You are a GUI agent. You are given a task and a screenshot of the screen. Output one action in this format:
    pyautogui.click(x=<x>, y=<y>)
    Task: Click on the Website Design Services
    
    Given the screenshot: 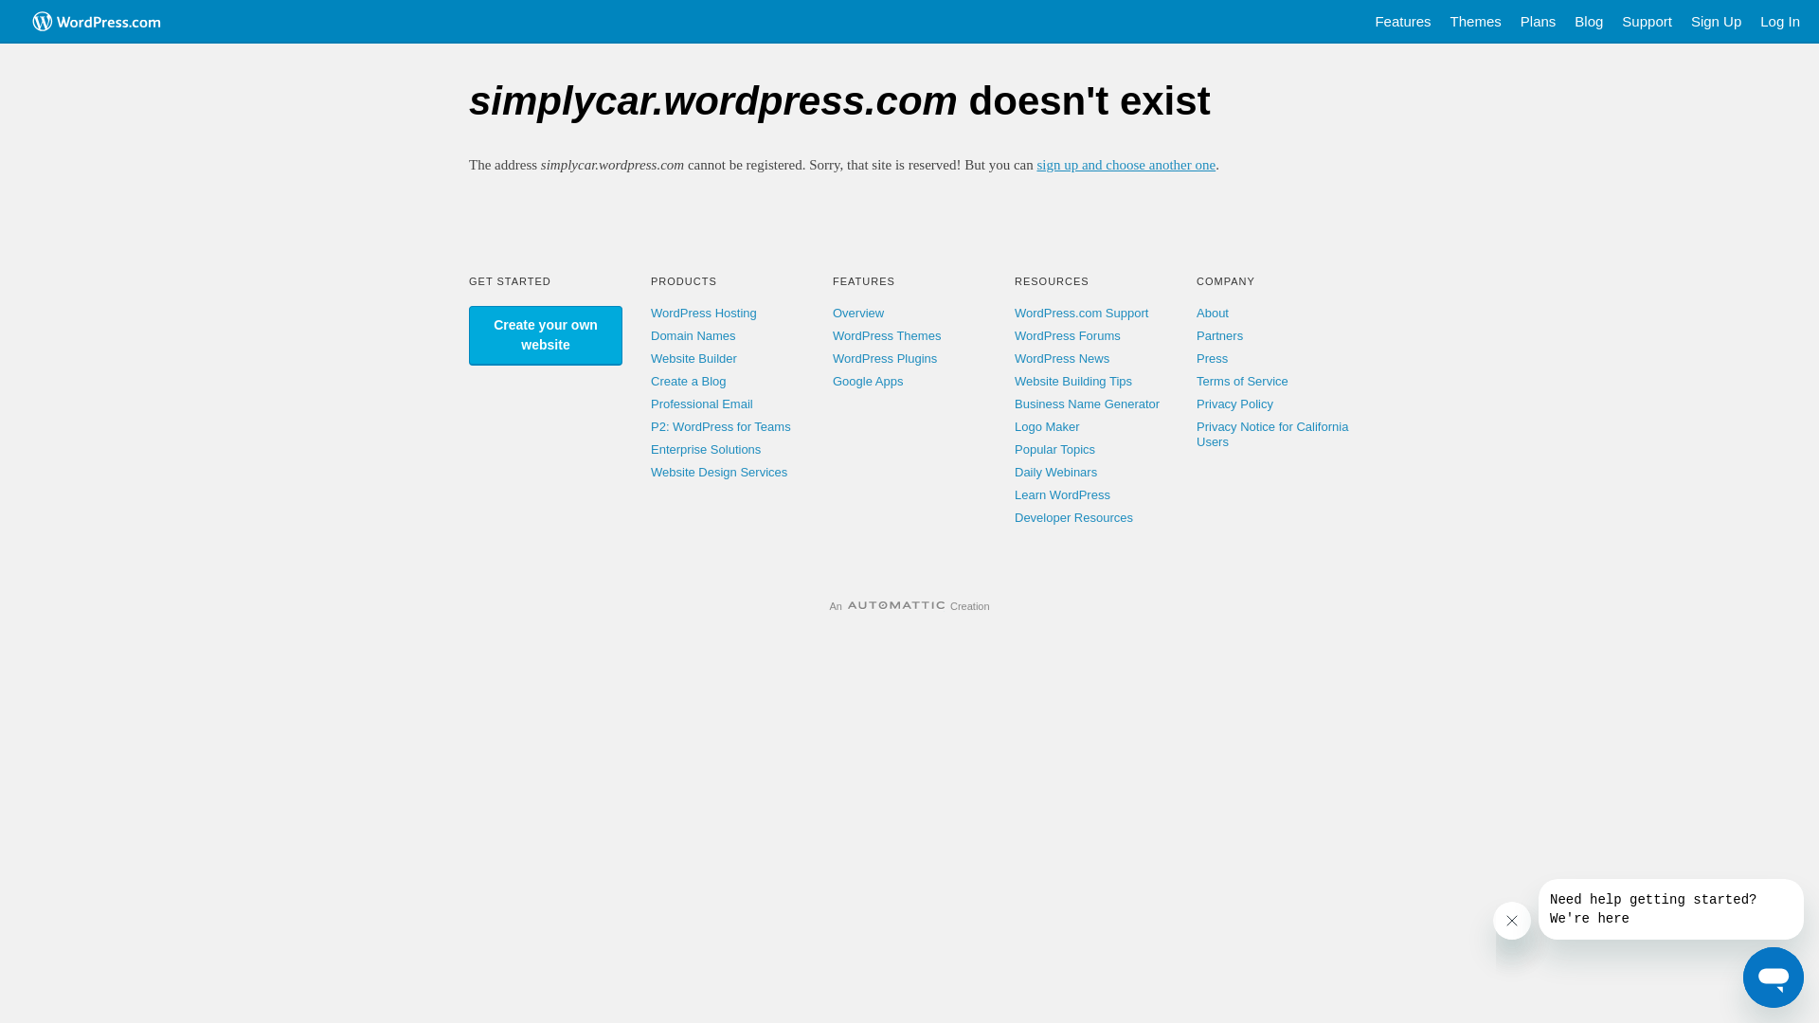 What is the action you would take?
    pyautogui.click(x=719, y=472)
    